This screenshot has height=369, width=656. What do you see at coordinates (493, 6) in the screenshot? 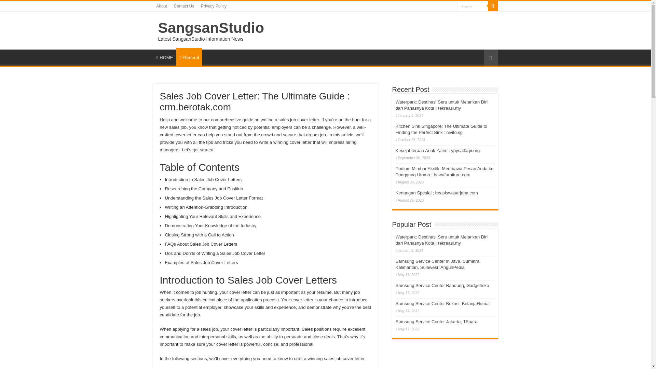
I see `Search` at bounding box center [493, 6].